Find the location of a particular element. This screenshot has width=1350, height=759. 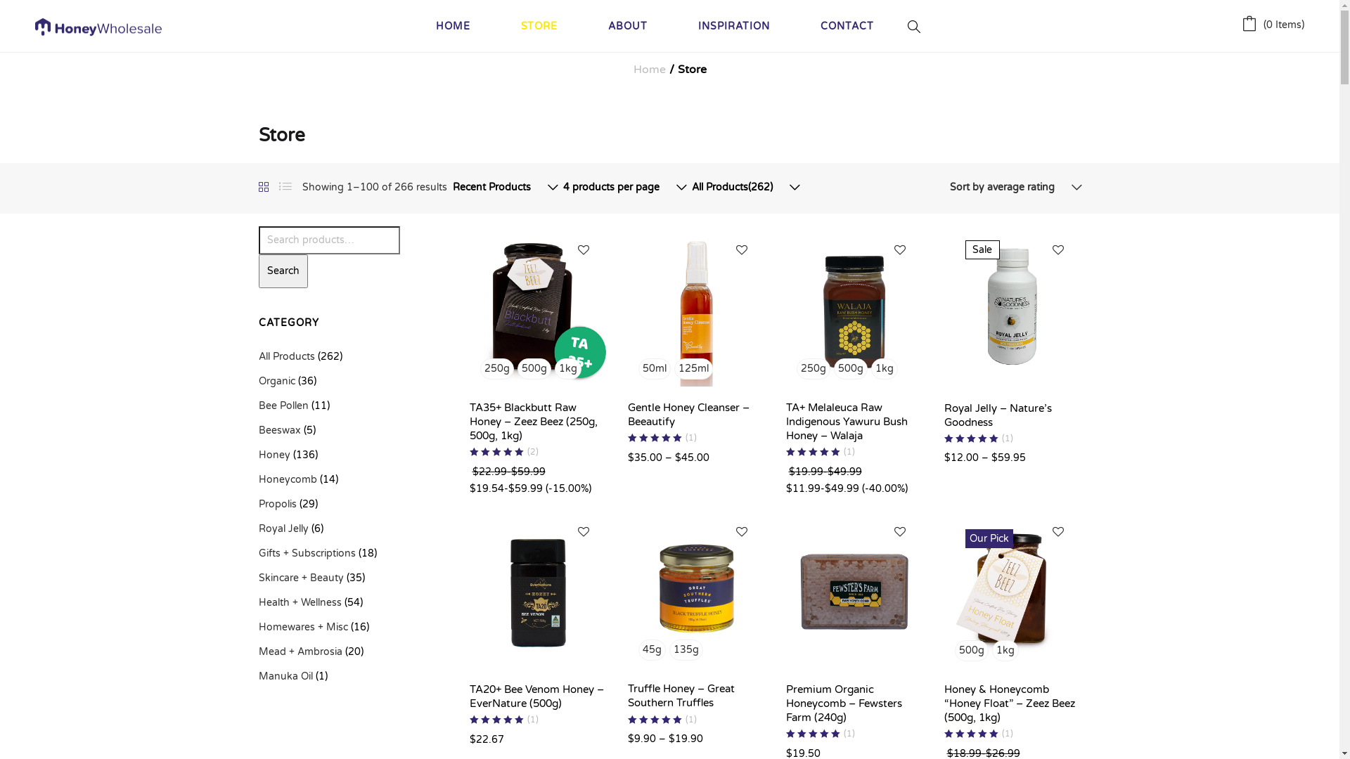

Home is located at coordinates (649, 70).